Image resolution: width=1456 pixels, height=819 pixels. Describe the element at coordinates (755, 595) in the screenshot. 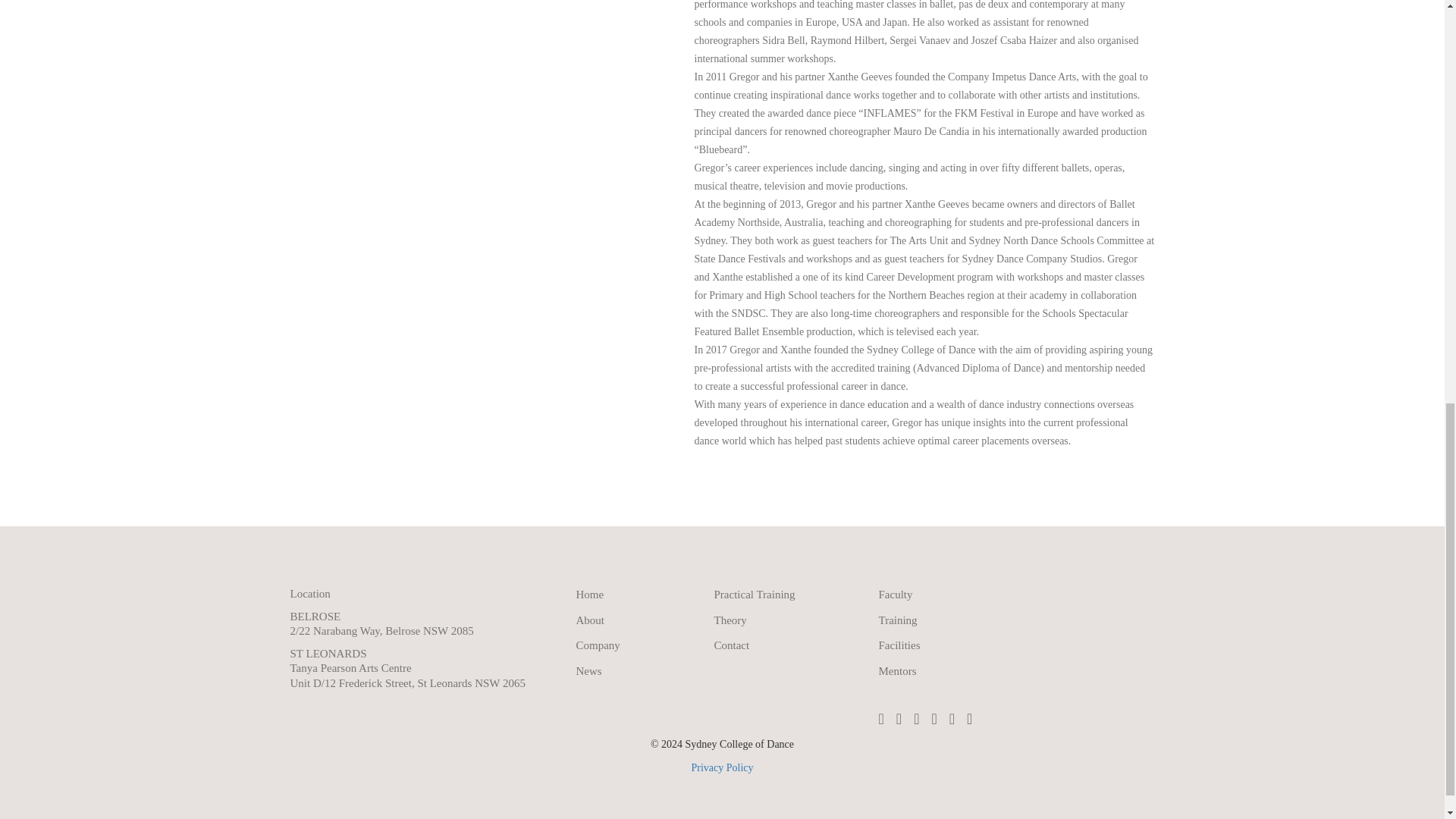

I see `Practical Training` at that location.